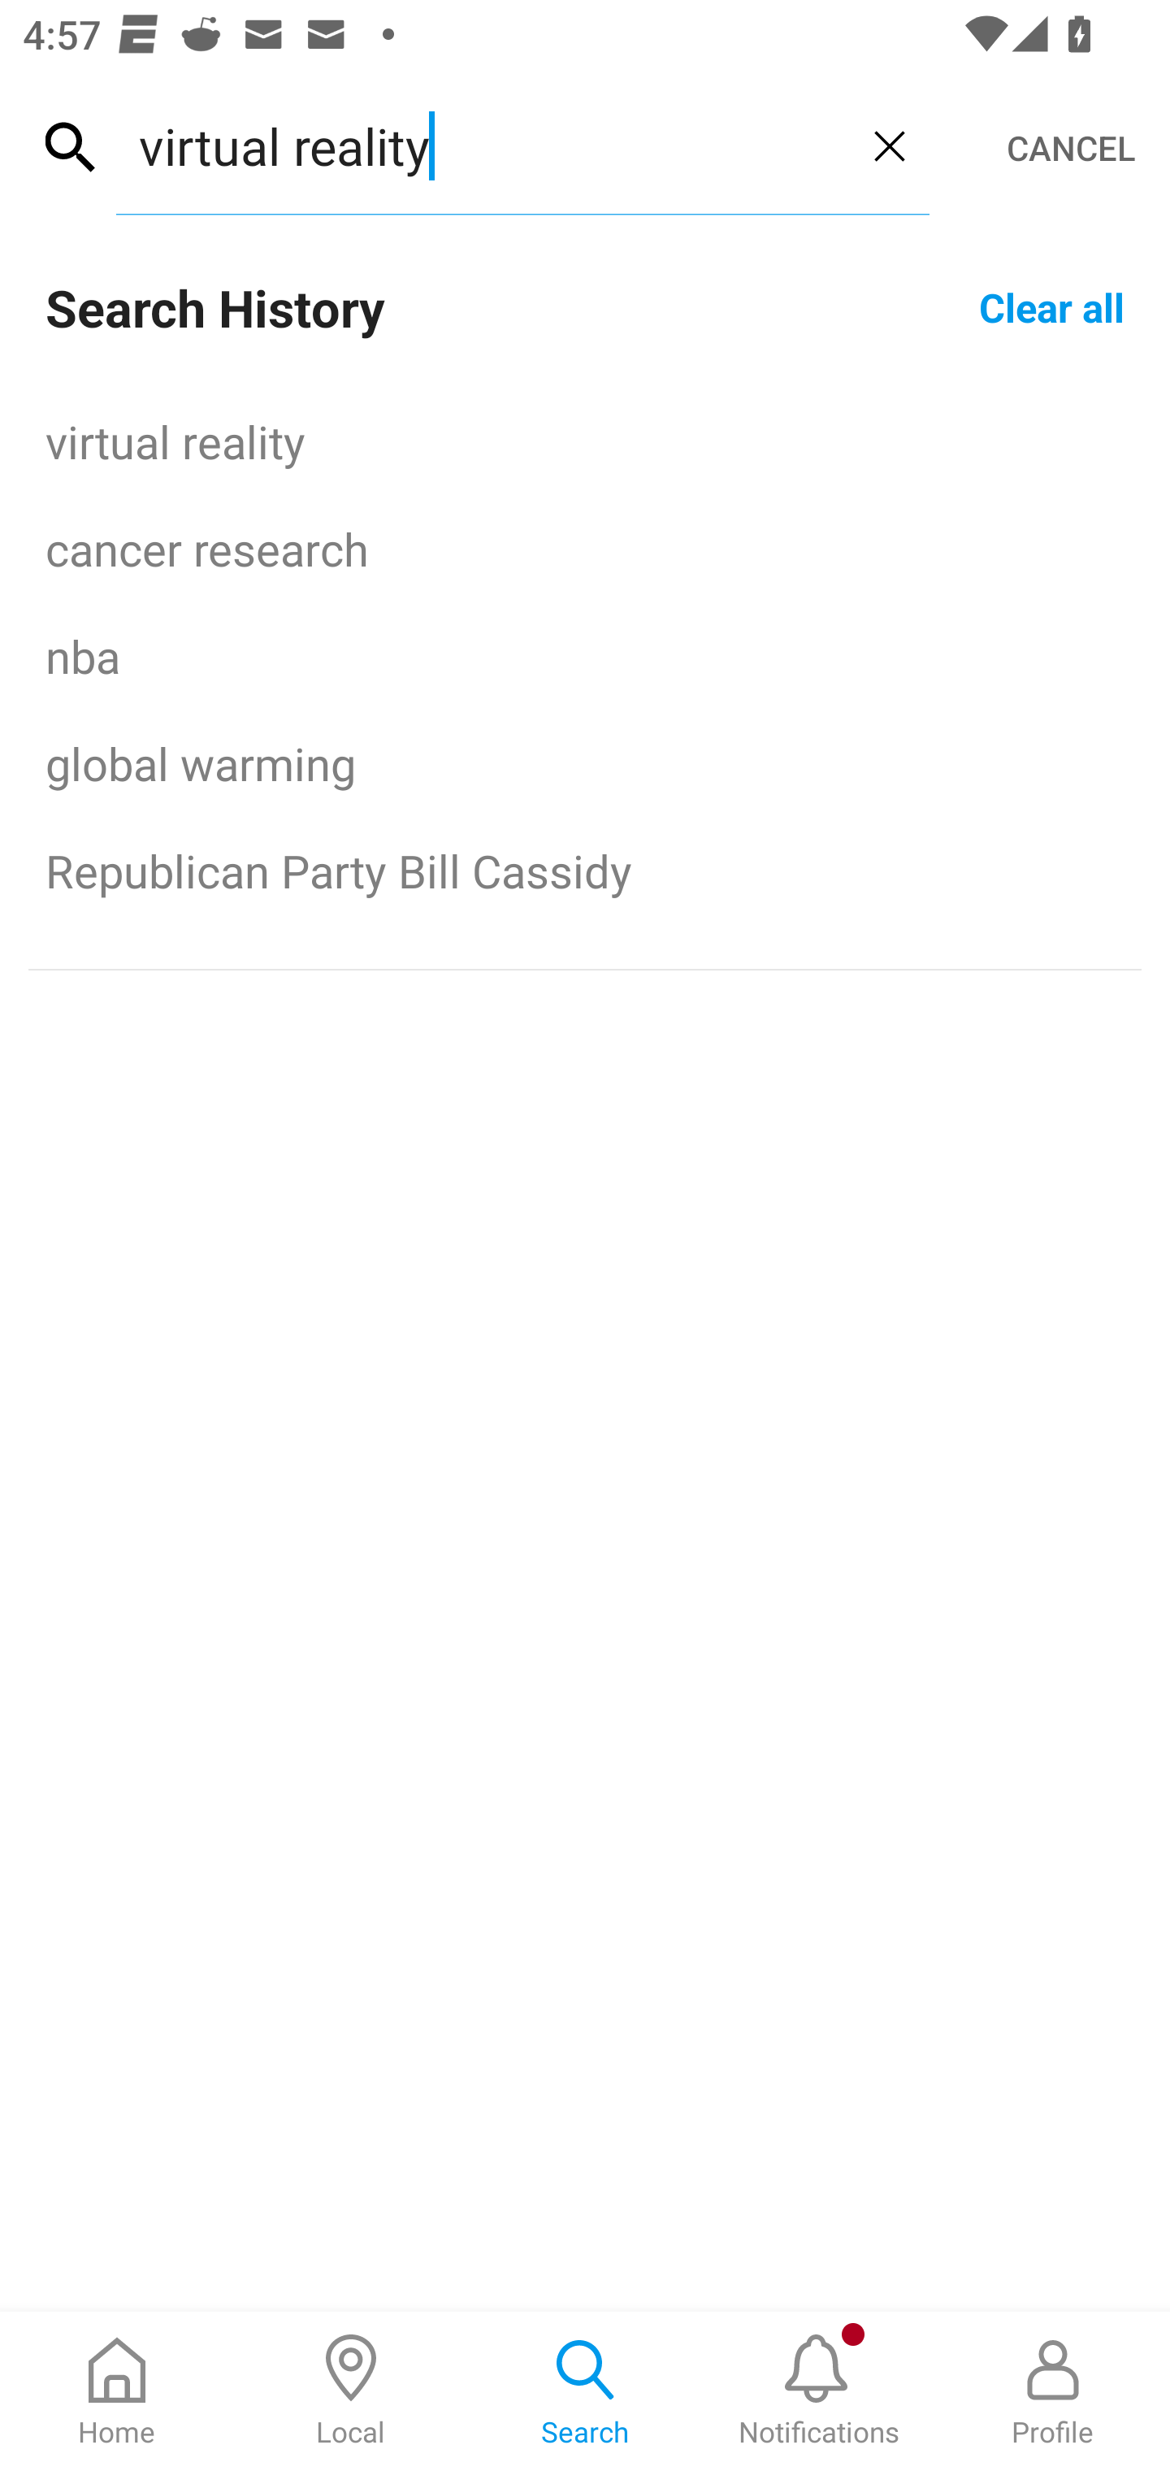 The height and width of the screenshot is (2471, 1170). Describe the element at coordinates (585, 871) in the screenshot. I see `Republican Party Bill Cassidy` at that location.